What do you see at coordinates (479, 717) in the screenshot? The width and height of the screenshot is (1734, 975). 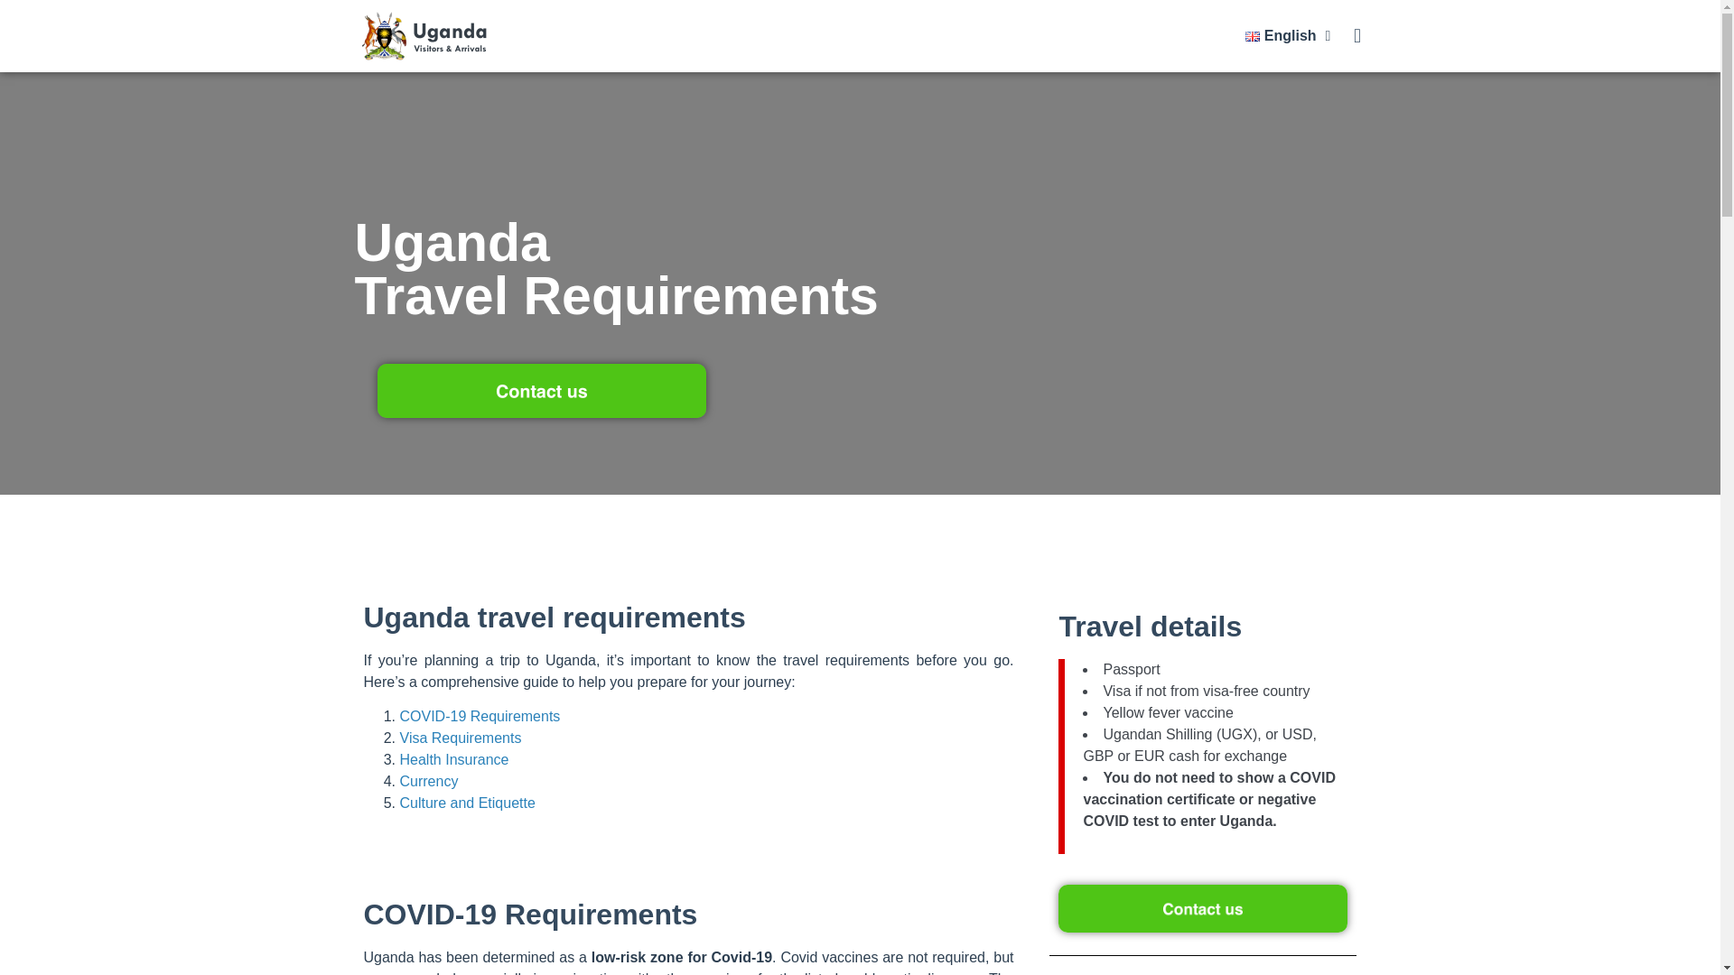 I see `COVID-19 Requirements` at bounding box center [479, 717].